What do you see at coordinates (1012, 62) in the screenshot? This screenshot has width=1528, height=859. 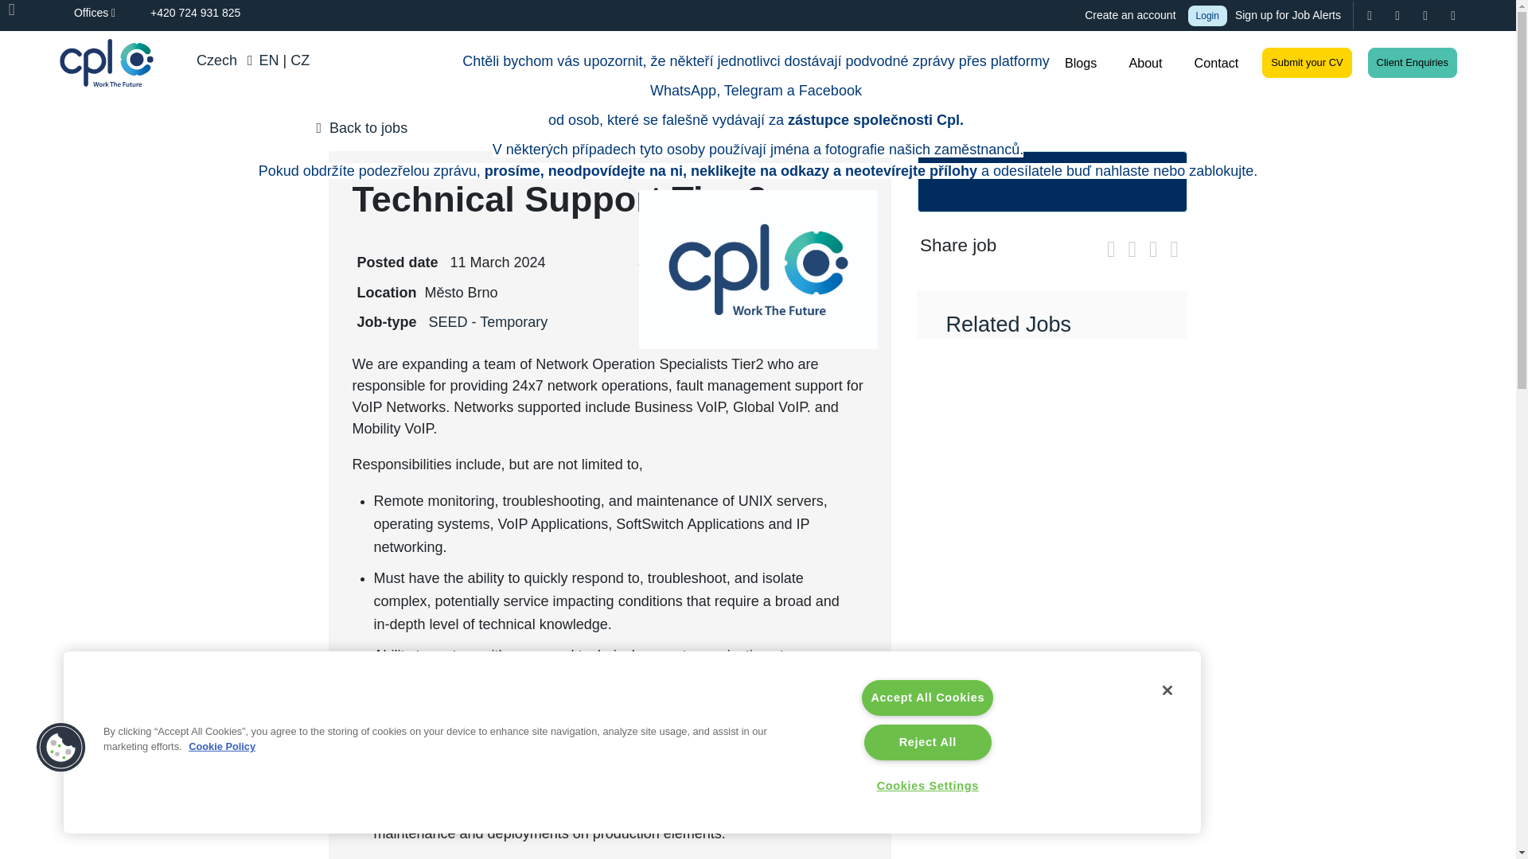 I see `Clients` at bounding box center [1012, 62].